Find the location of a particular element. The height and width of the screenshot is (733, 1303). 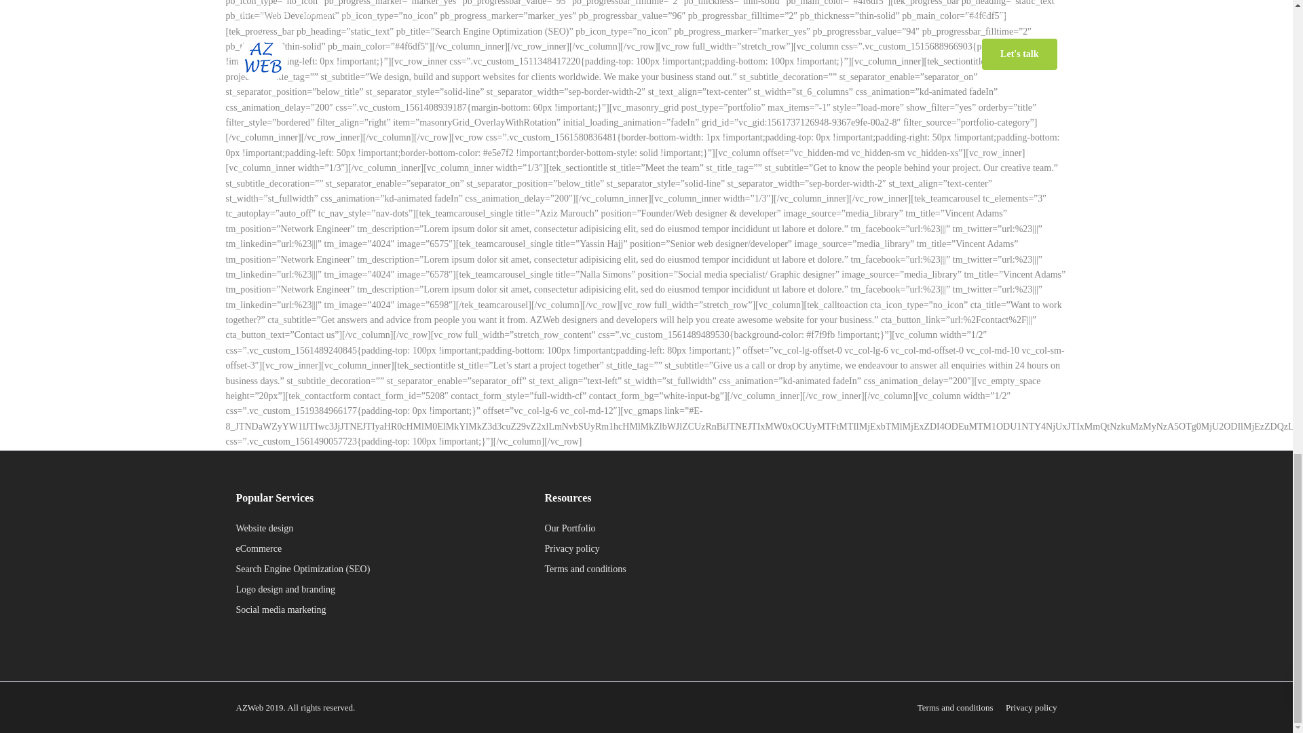

Our Portfolio is located at coordinates (570, 528).